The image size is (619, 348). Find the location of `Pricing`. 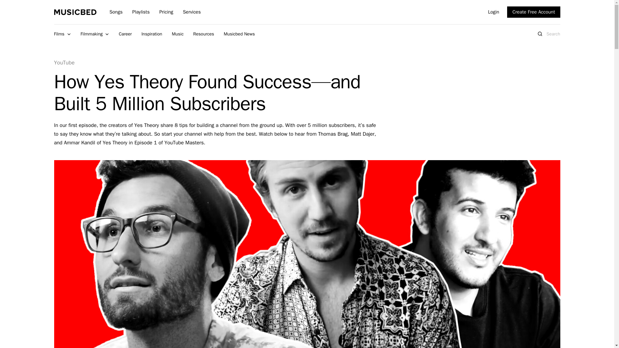

Pricing is located at coordinates (166, 12).